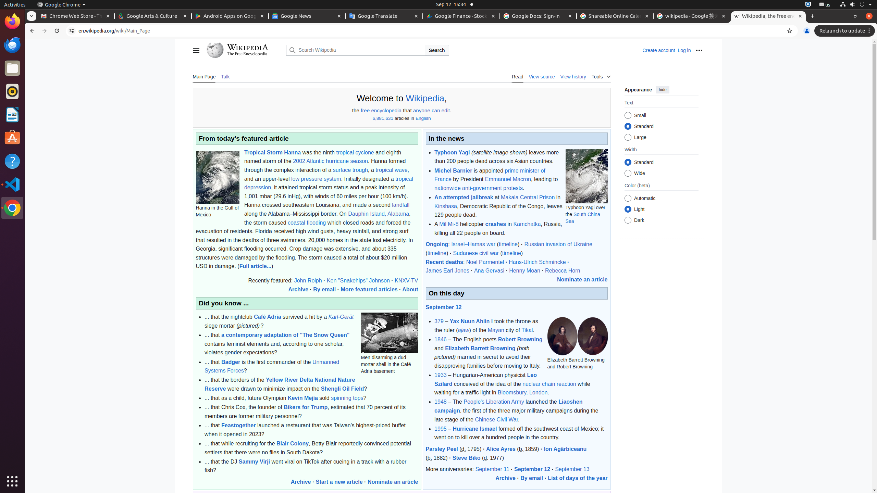 The height and width of the screenshot is (493, 877). I want to click on Automatic, so click(628, 199).